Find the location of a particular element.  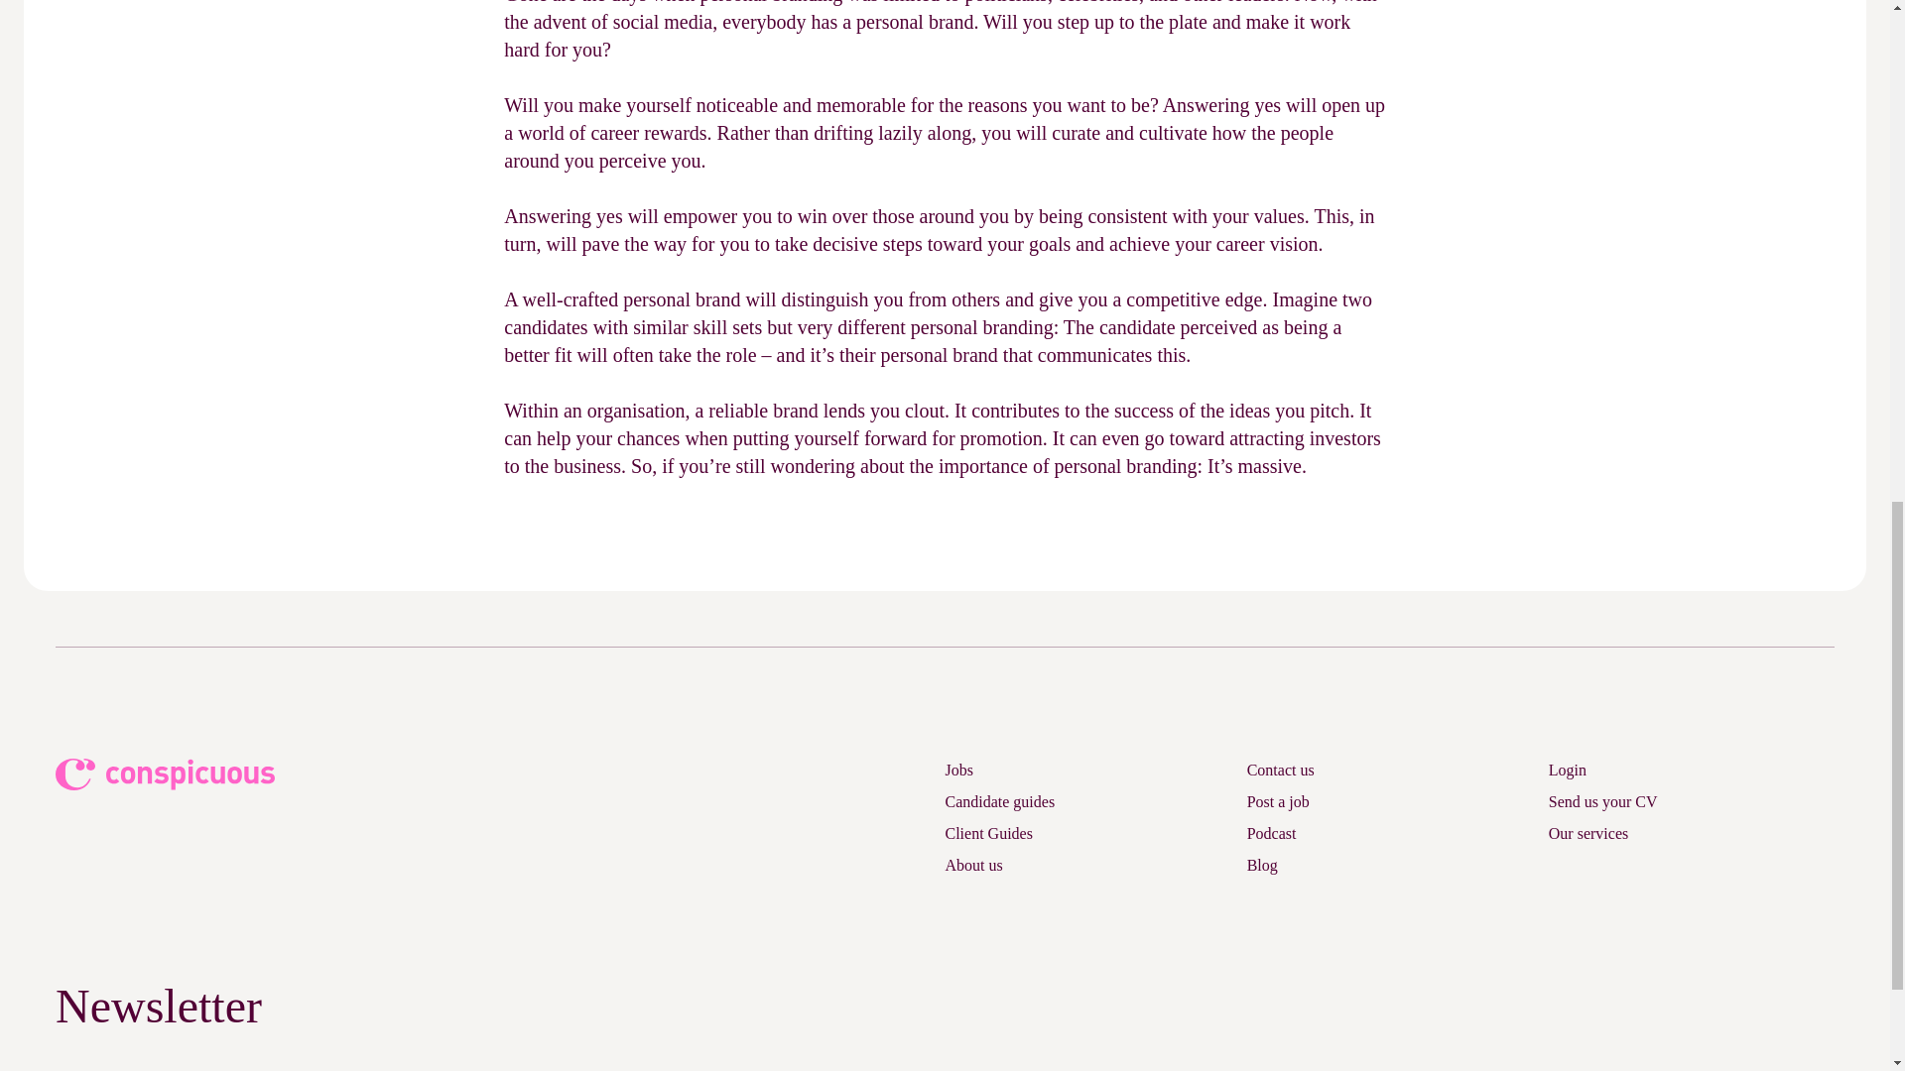

Our services is located at coordinates (1587, 833).